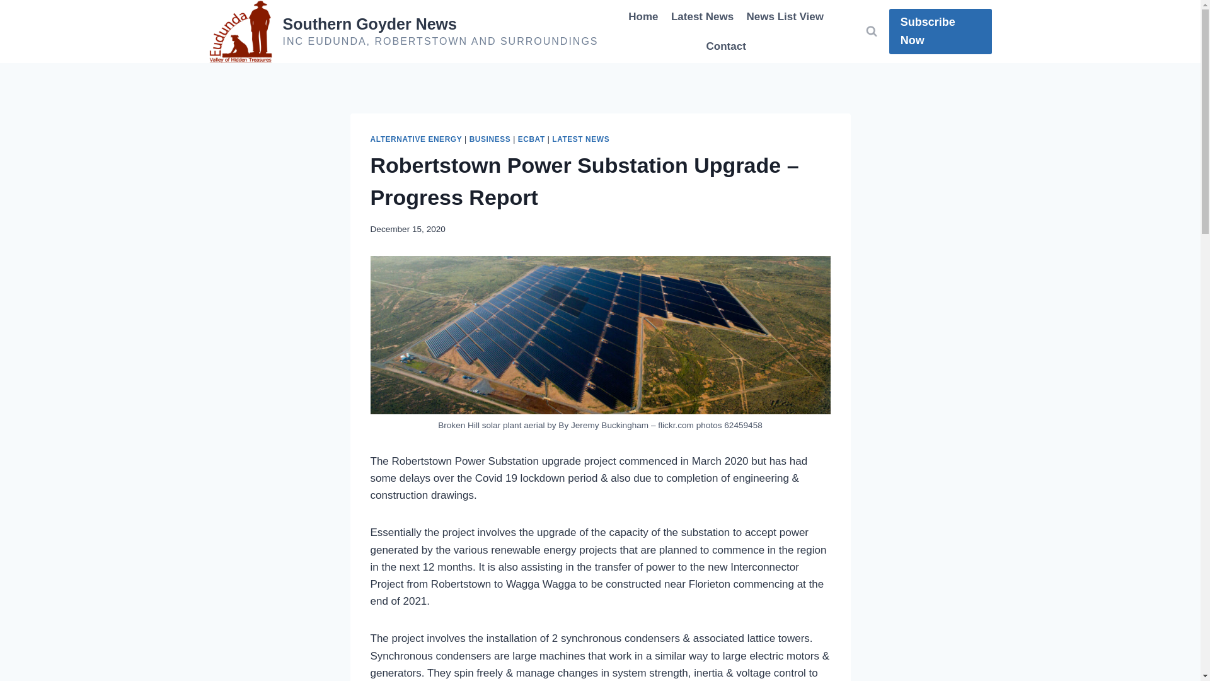  What do you see at coordinates (726, 47) in the screenshot?
I see `Contact` at bounding box center [726, 47].